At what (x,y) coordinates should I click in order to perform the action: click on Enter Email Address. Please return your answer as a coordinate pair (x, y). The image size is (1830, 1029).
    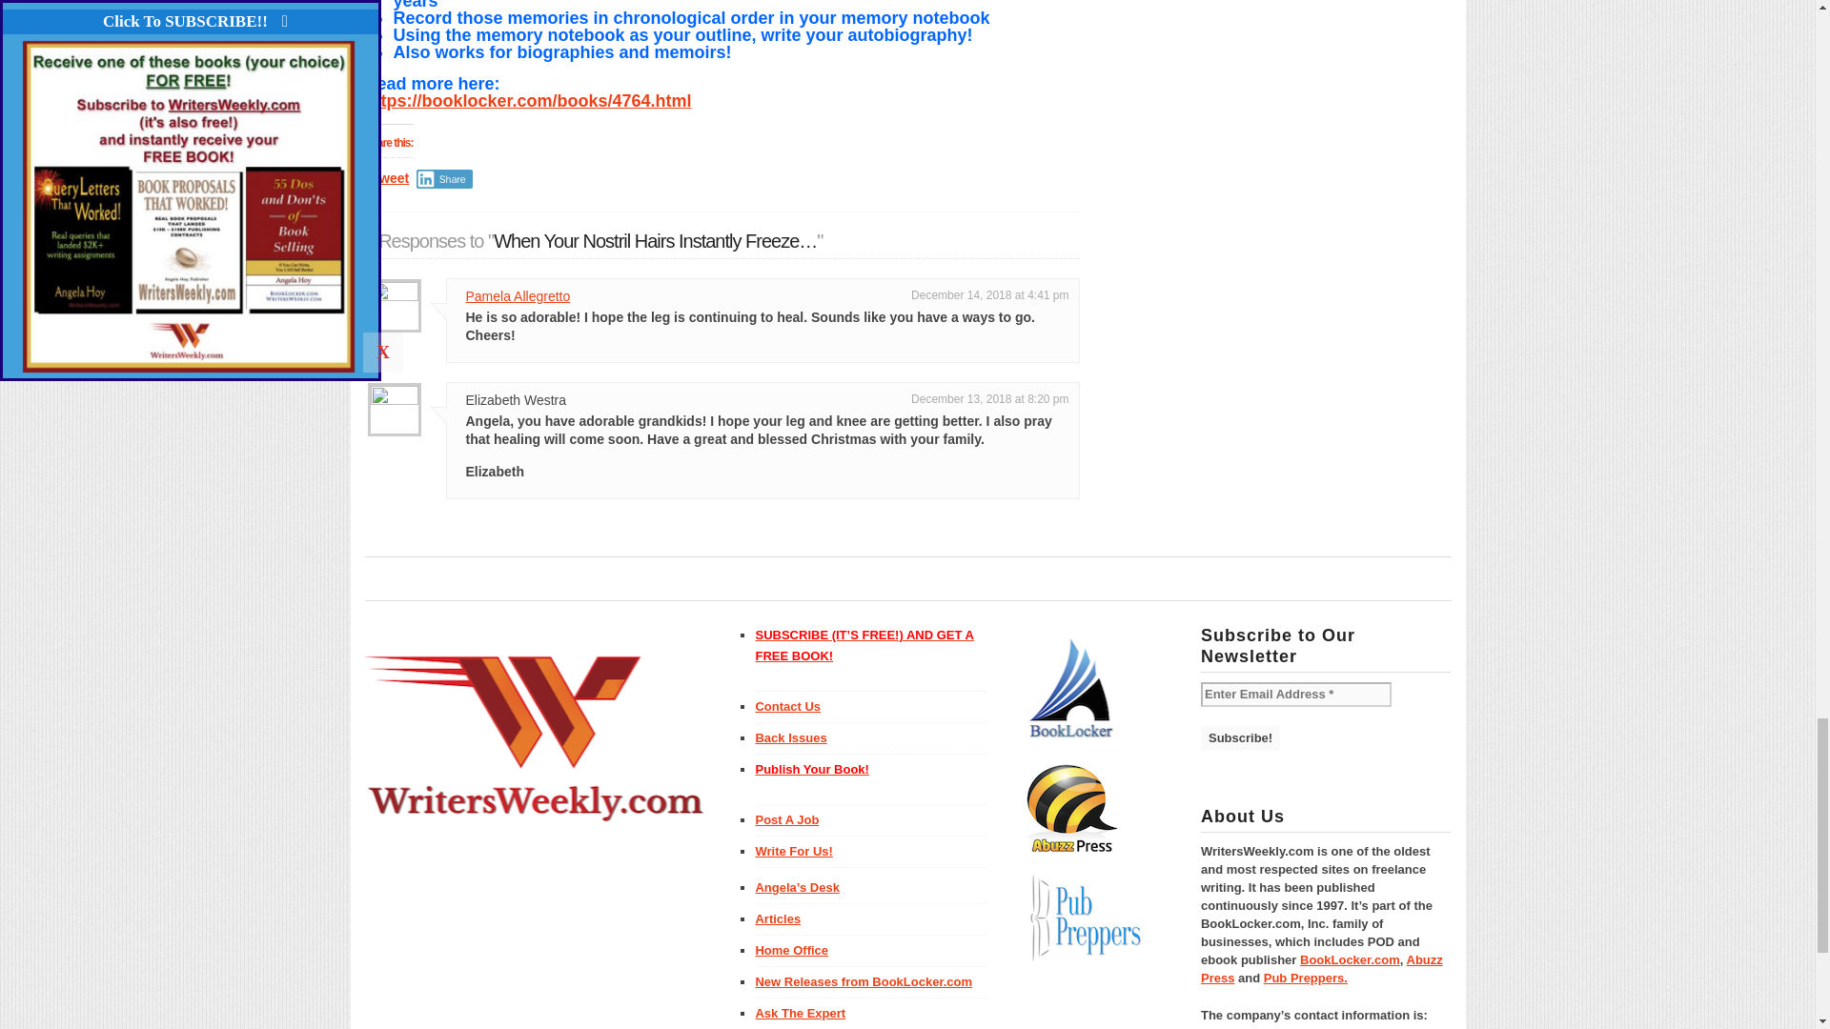
    Looking at the image, I should click on (1295, 694).